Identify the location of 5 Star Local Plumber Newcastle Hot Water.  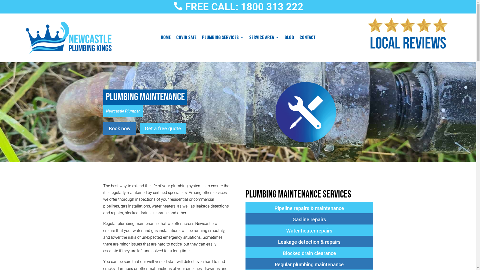
(408, 34).